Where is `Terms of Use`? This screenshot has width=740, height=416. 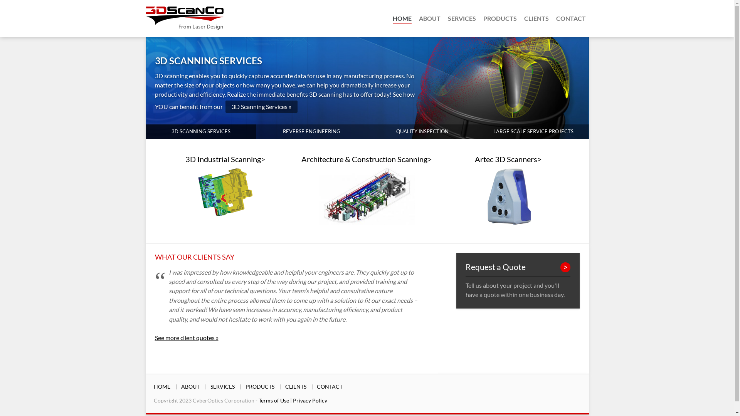 Terms of Use is located at coordinates (274, 401).